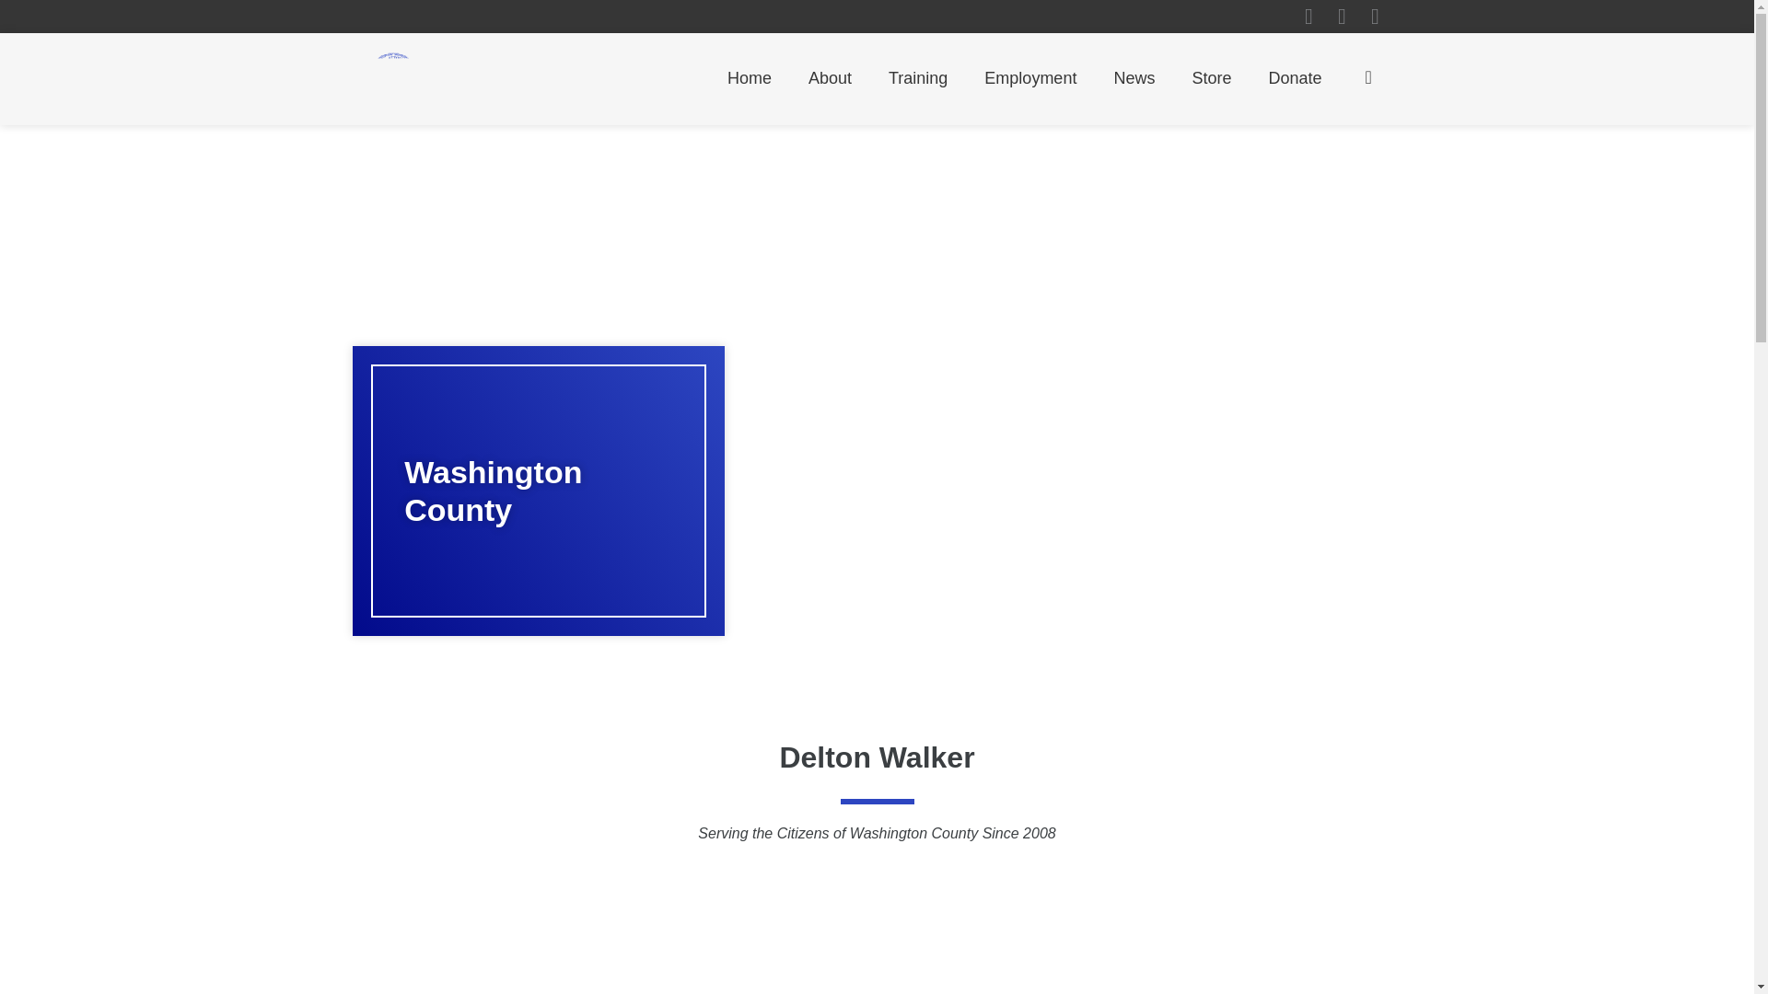 This screenshot has width=1768, height=994. I want to click on About, so click(830, 77).